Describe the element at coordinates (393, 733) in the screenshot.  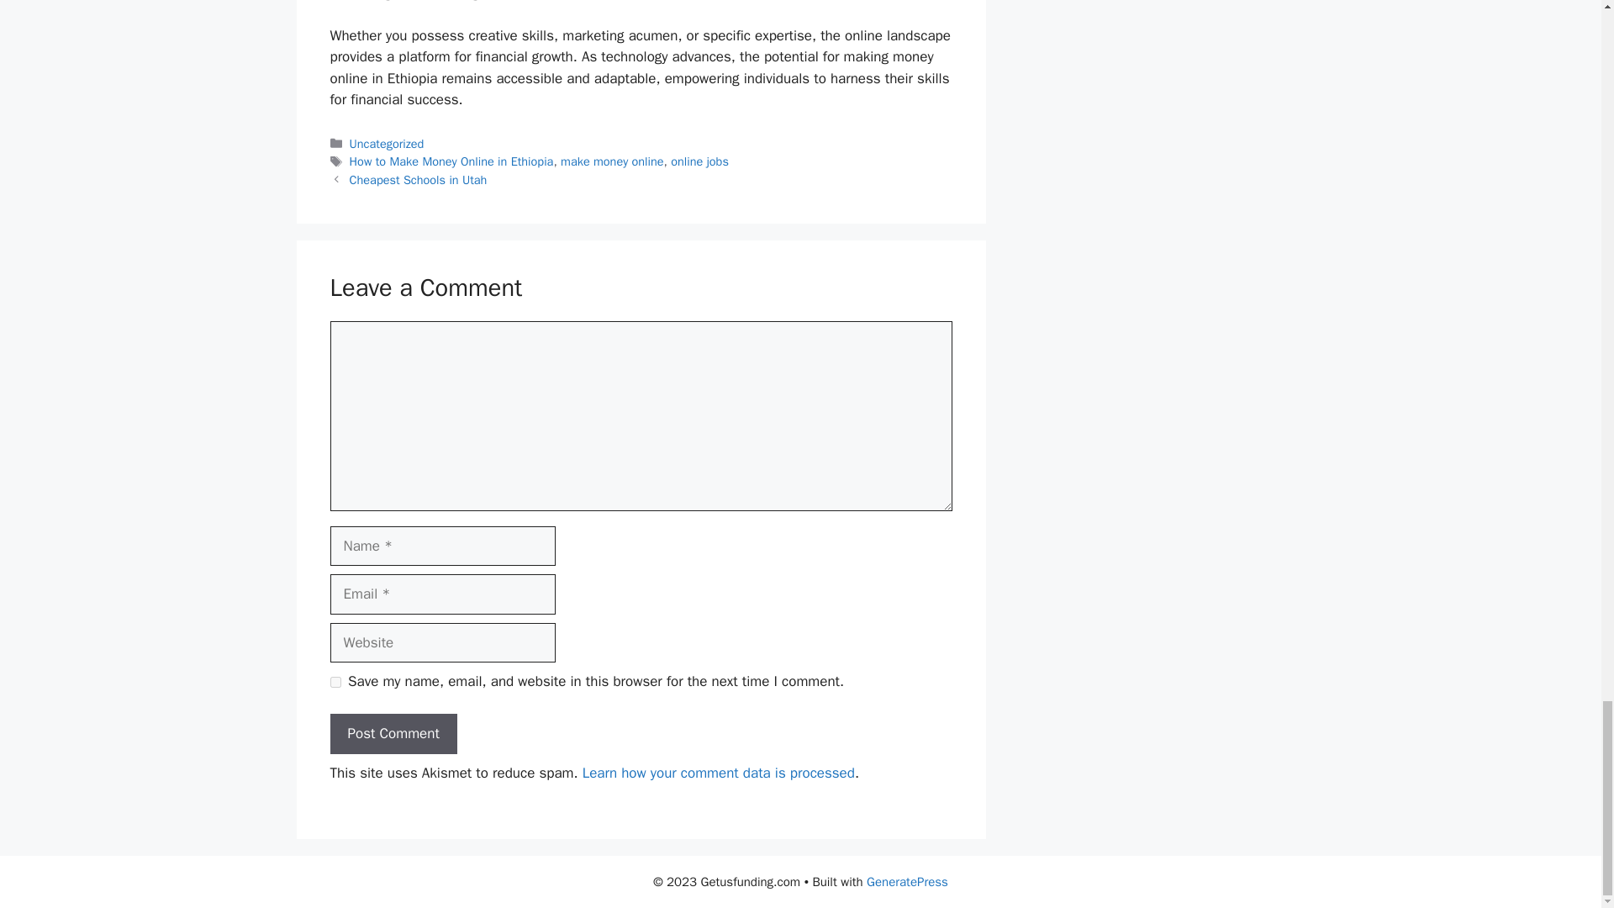
I see `Post Comment` at that location.